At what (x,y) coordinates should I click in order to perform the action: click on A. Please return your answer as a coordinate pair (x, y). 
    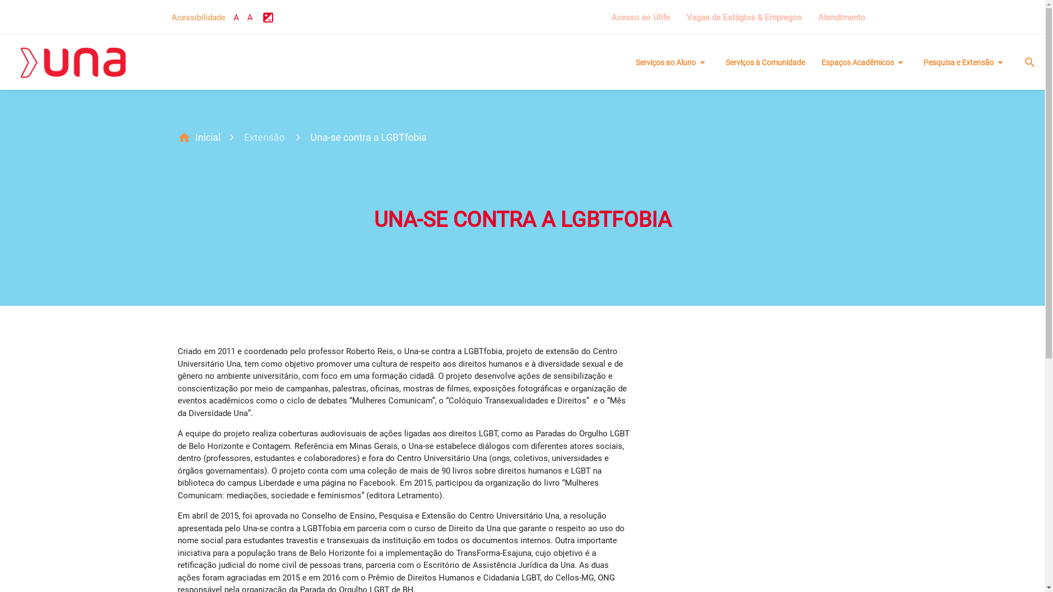
    Looking at the image, I should click on (250, 18).